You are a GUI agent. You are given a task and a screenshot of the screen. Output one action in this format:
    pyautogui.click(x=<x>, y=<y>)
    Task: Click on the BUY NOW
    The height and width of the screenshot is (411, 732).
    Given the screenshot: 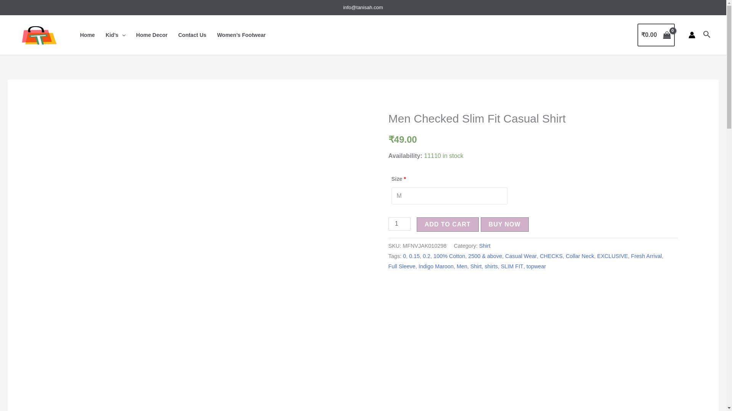 What is the action you would take?
    pyautogui.click(x=505, y=225)
    